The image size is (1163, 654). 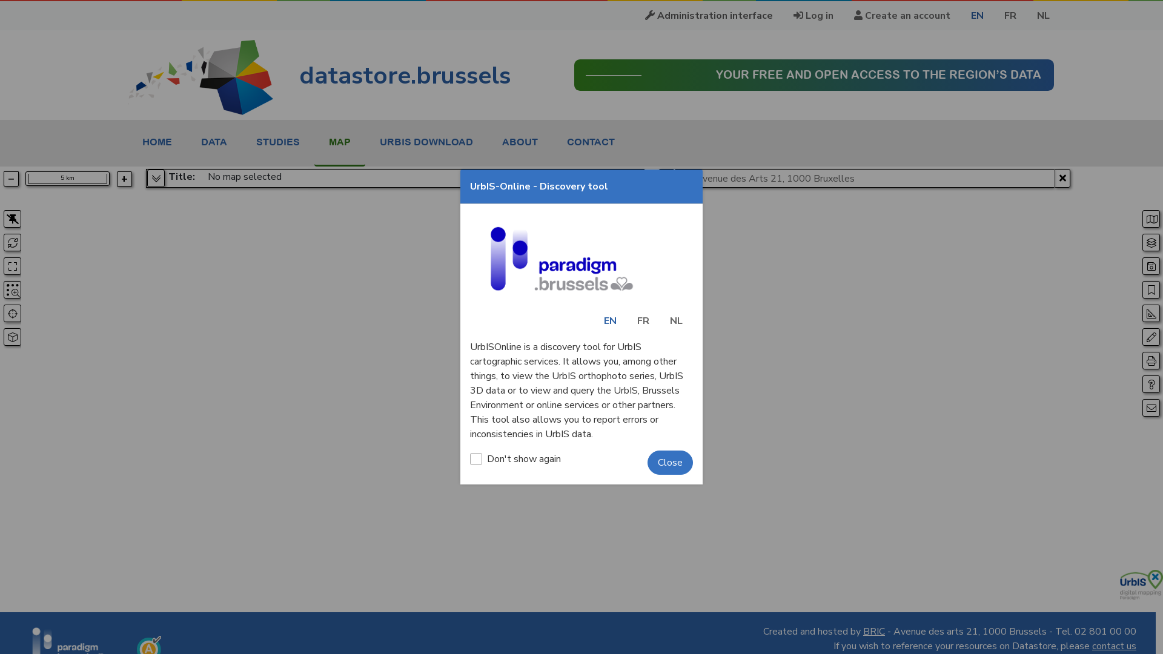 I want to click on BRIC, so click(x=874, y=632).